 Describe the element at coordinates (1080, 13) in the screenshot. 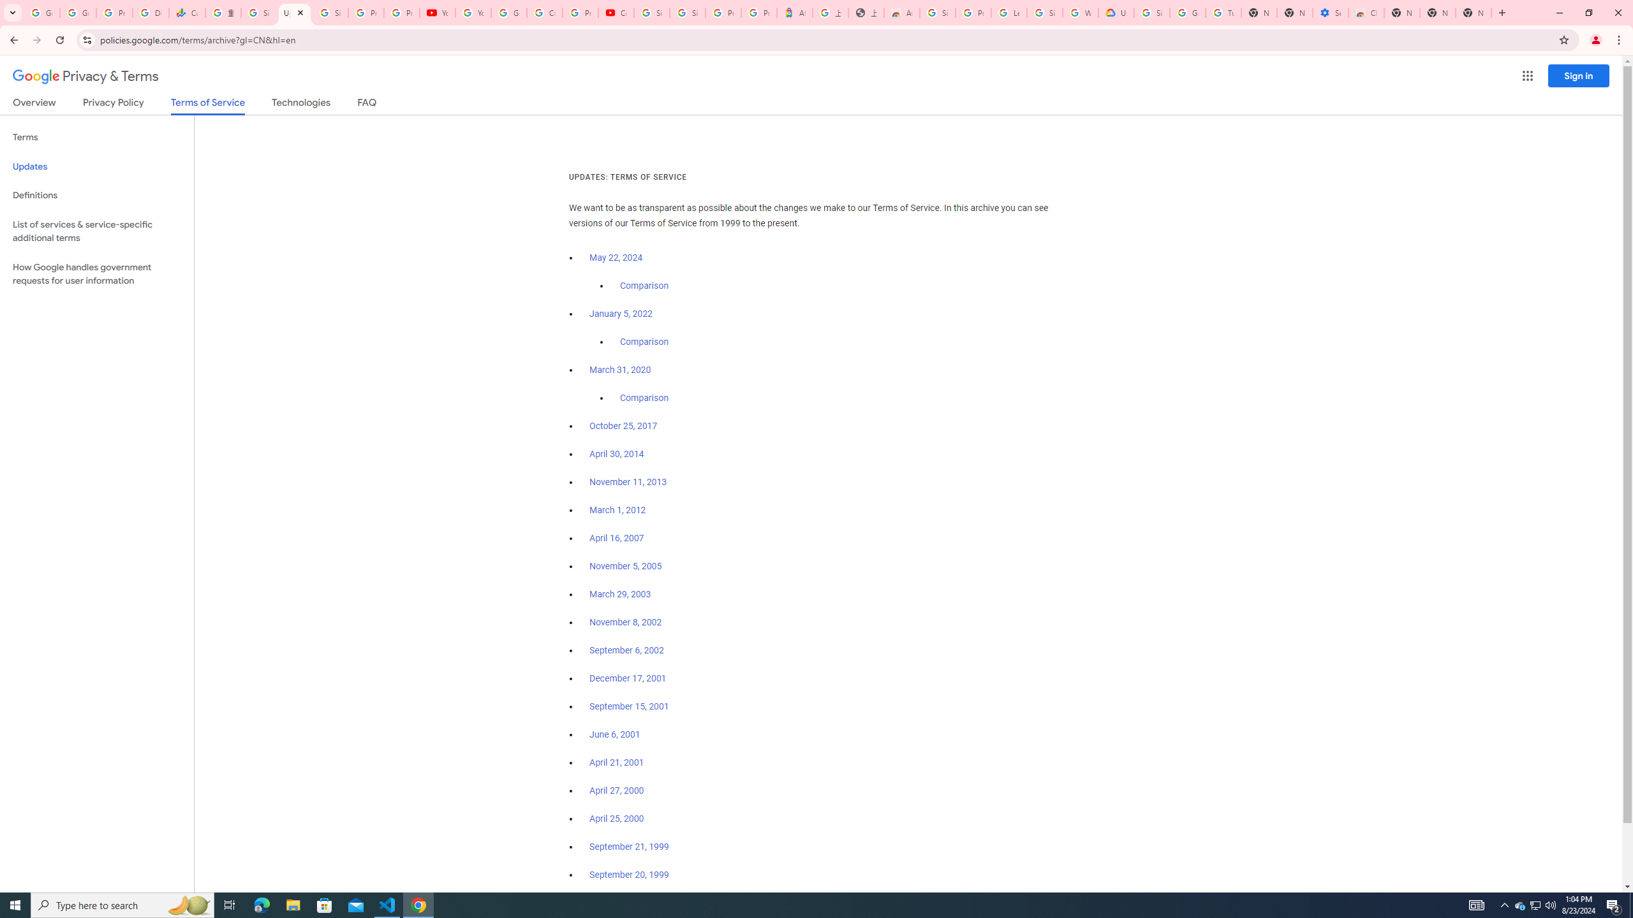

I see `Who are Google's partners? - Privacy and conditions - Google` at that location.